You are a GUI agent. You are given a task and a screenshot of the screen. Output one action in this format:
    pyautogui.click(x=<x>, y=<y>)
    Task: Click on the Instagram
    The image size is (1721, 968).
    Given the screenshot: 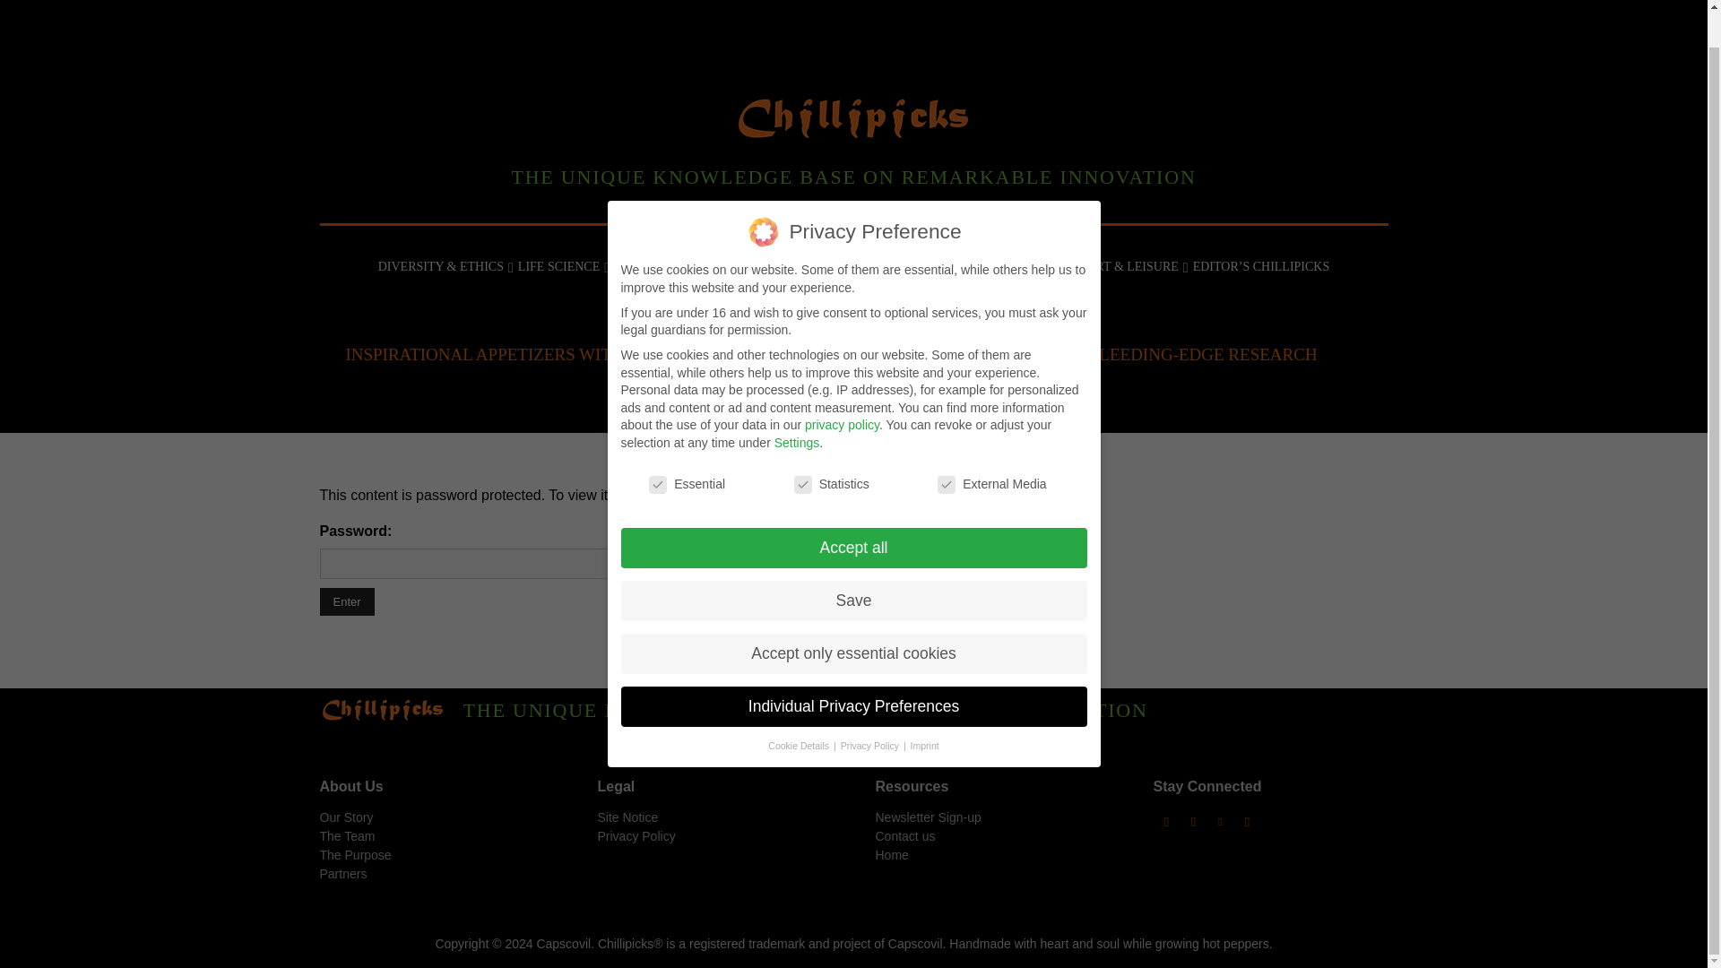 What is the action you would take?
    pyautogui.click(x=1319, y=1)
    